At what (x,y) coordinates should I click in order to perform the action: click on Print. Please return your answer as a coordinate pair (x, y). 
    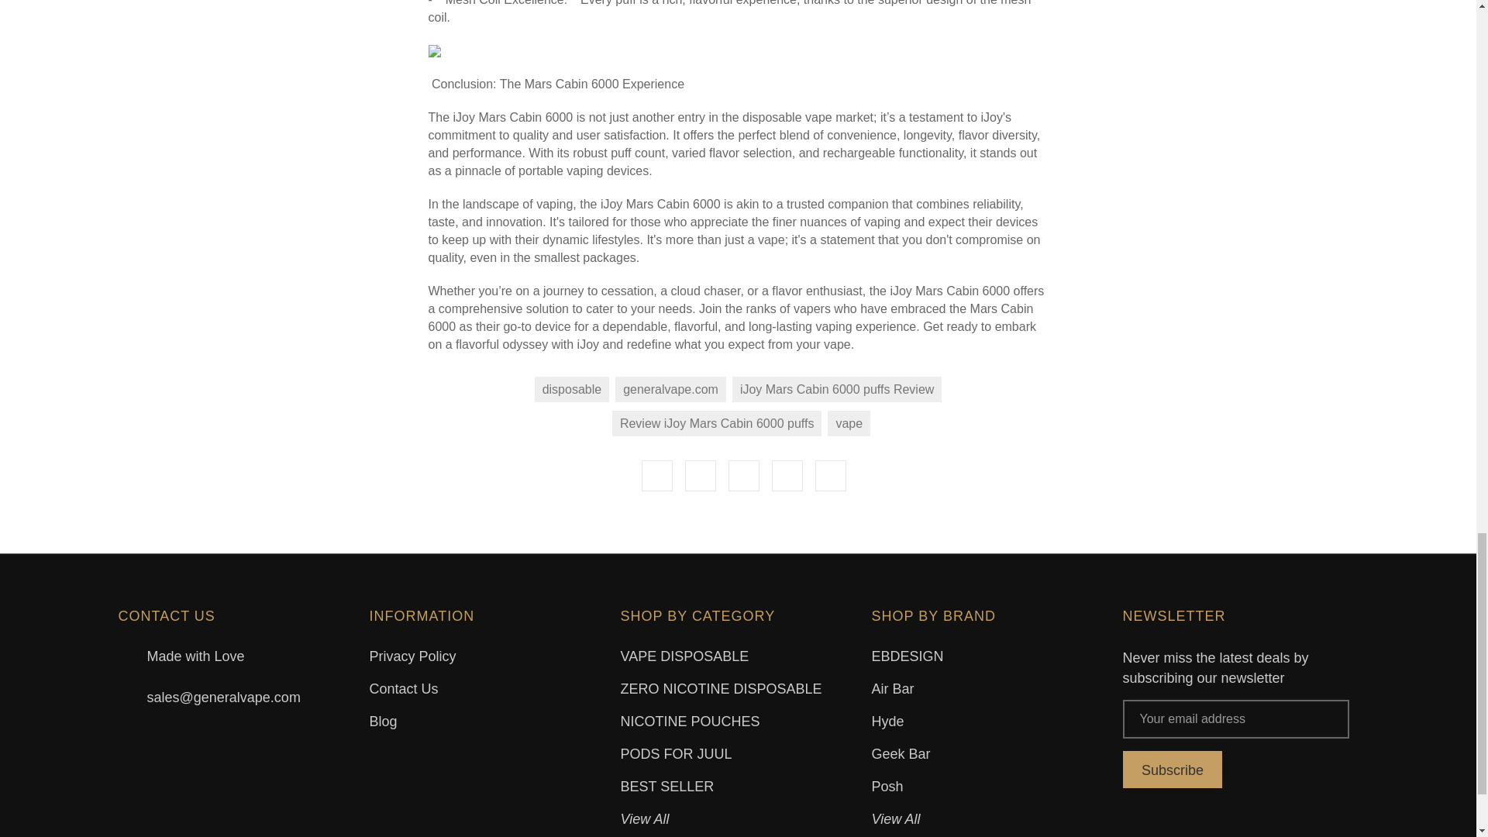
    Looking at the image, I should click on (744, 476).